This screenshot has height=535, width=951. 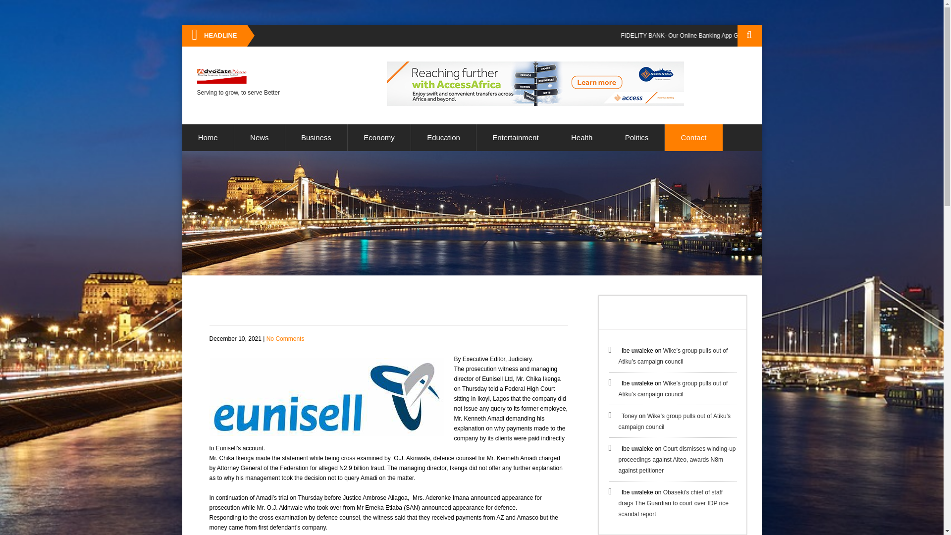 What do you see at coordinates (379, 137) in the screenshot?
I see `Economy` at bounding box center [379, 137].